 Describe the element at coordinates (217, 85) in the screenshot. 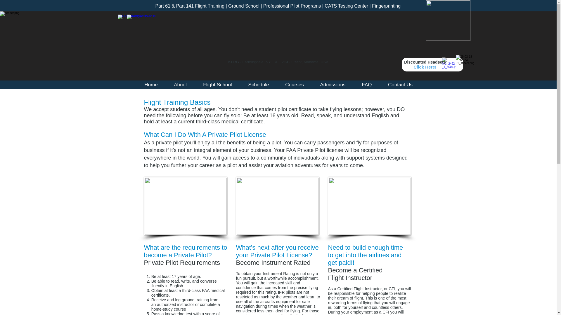

I see `Flight School` at that location.